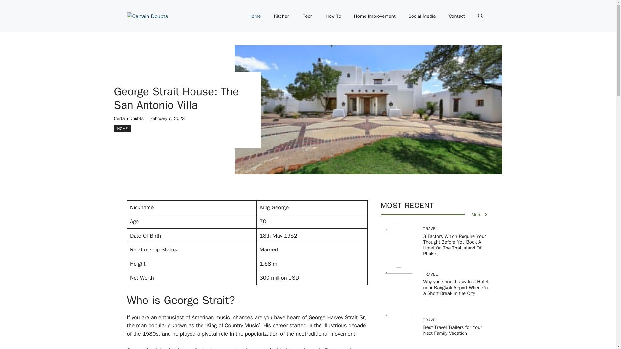 This screenshot has height=349, width=621. I want to click on Kitchen, so click(282, 16).